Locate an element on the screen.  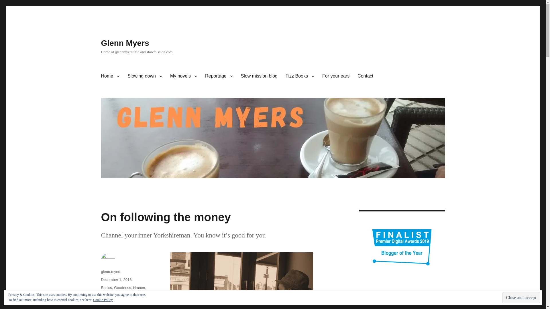
Untitled is located at coordinates (256, 281).